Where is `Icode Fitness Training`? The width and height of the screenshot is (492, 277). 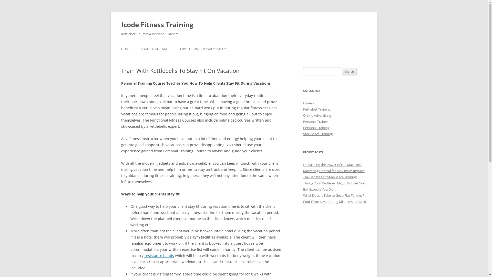 Icode Fitness Training is located at coordinates (157, 25).